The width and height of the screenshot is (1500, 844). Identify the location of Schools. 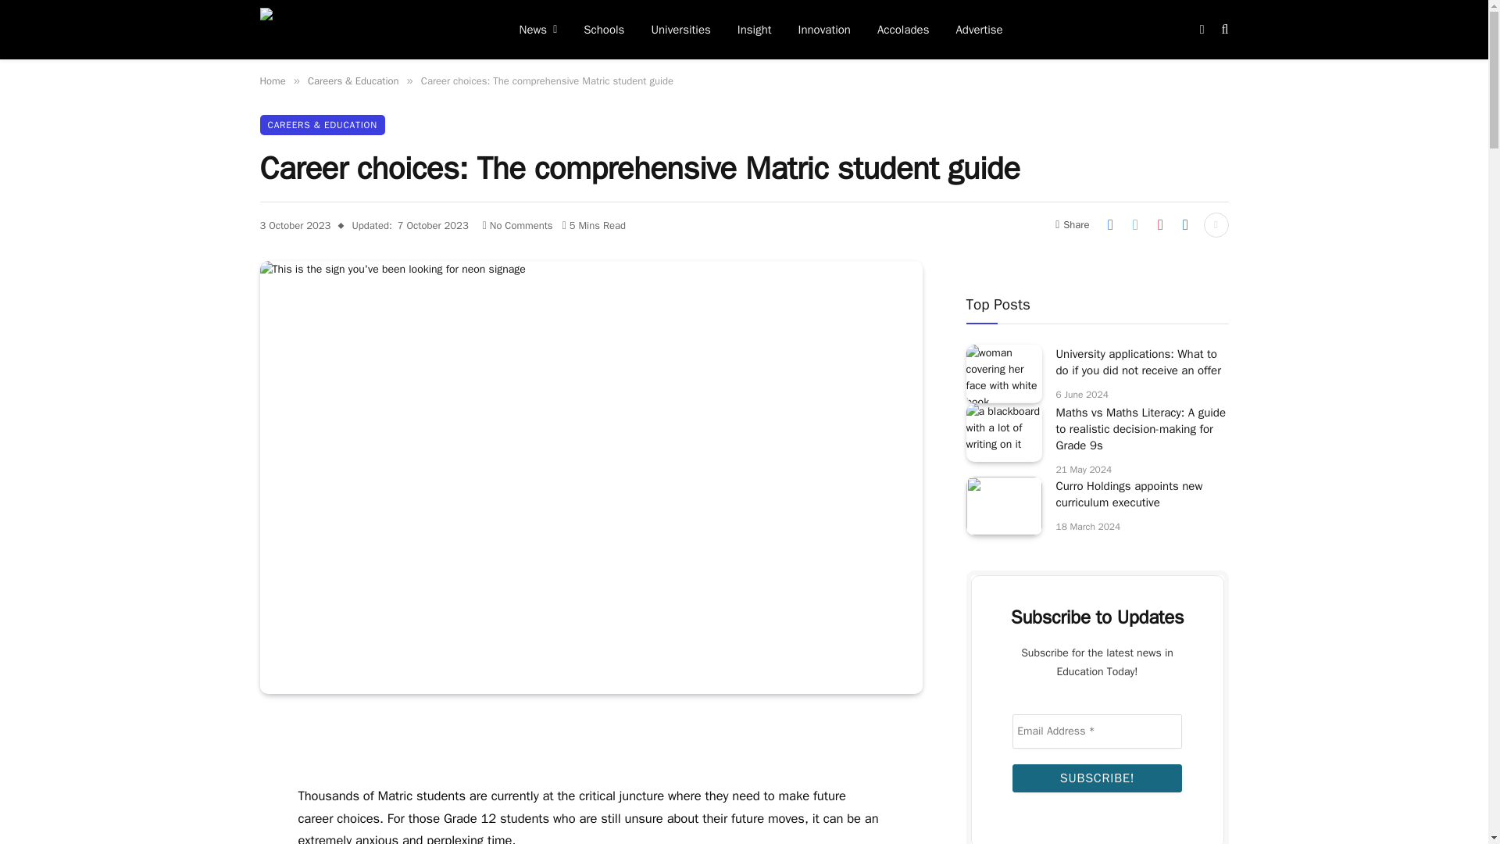
(603, 30).